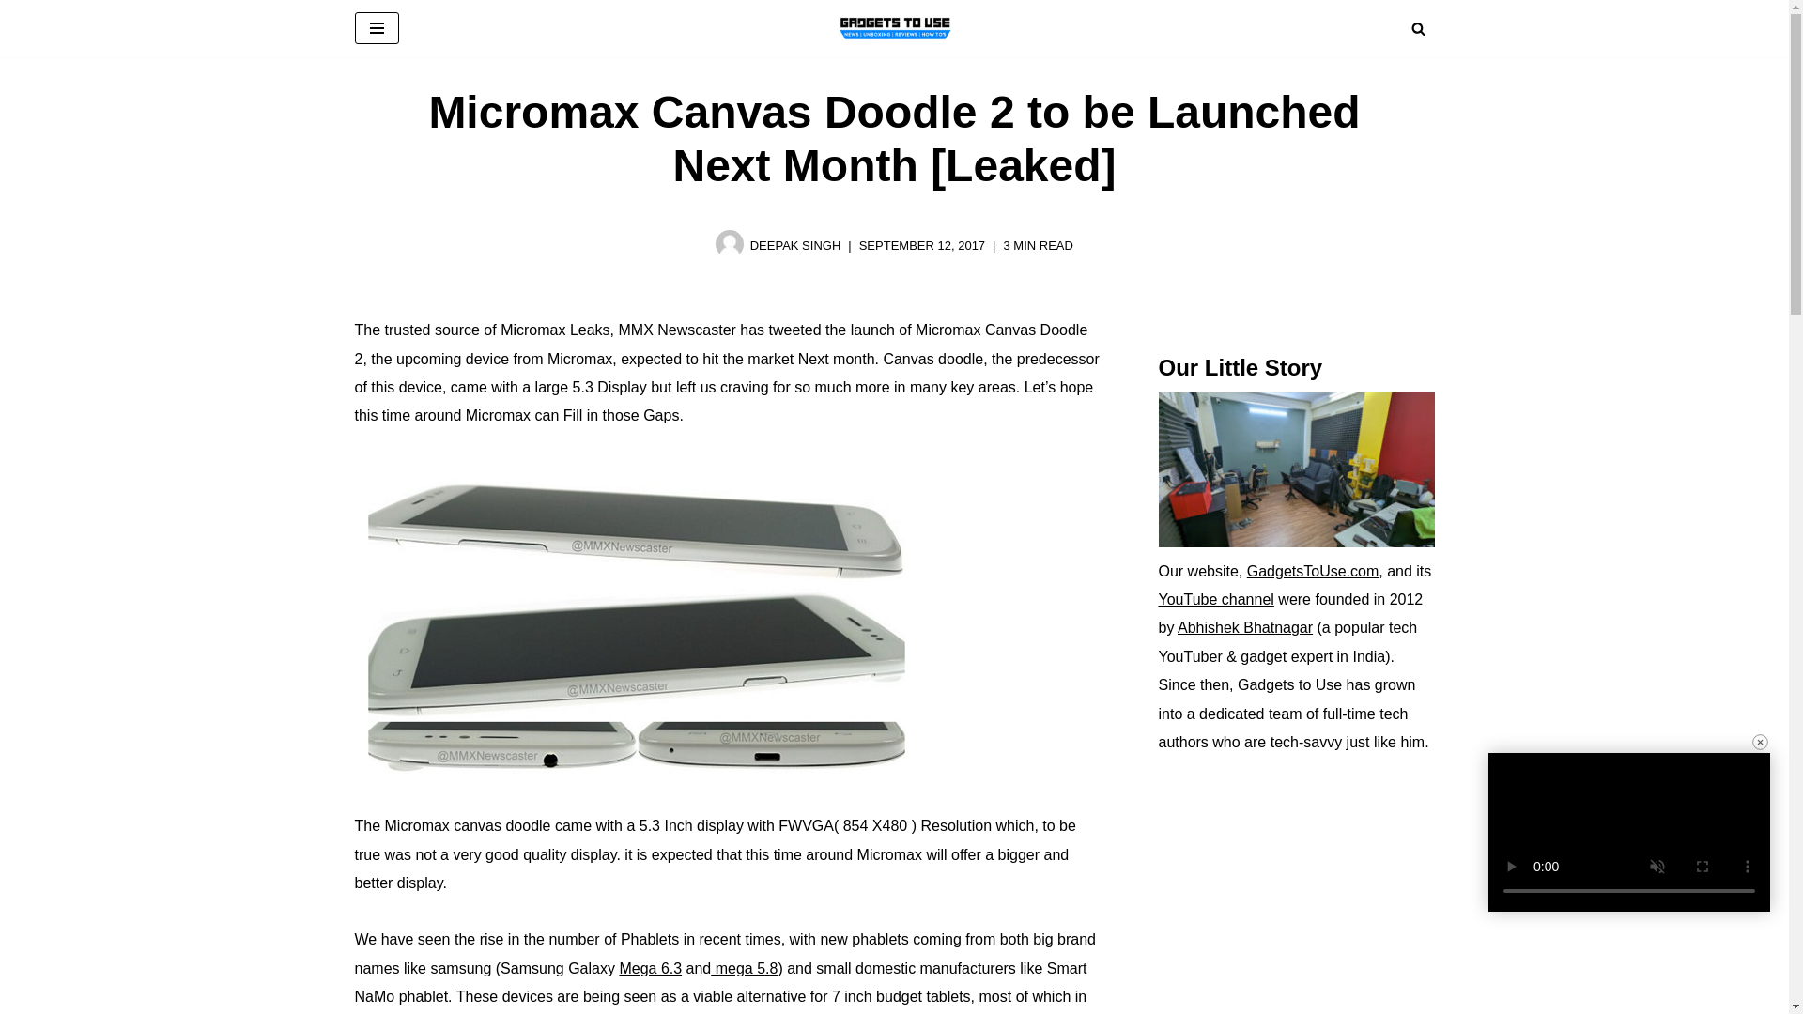 The width and height of the screenshot is (1803, 1014). Describe the element at coordinates (377, 28) in the screenshot. I see `Navigation Menu` at that location.